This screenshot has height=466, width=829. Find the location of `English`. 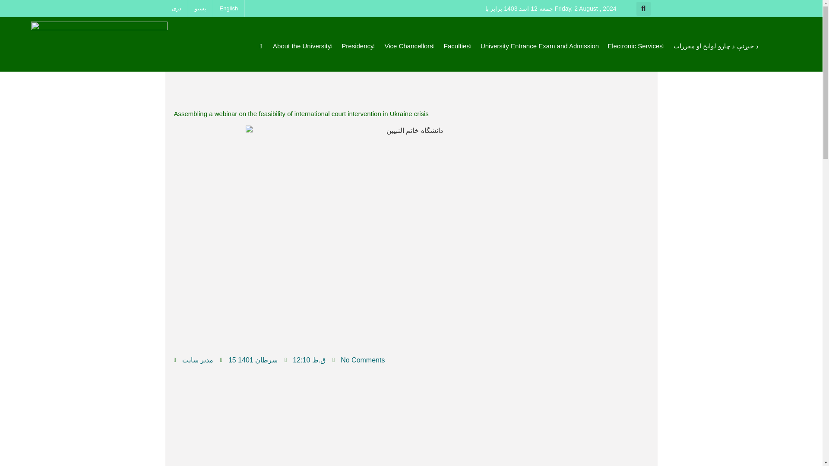

English is located at coordinates (229, 9).